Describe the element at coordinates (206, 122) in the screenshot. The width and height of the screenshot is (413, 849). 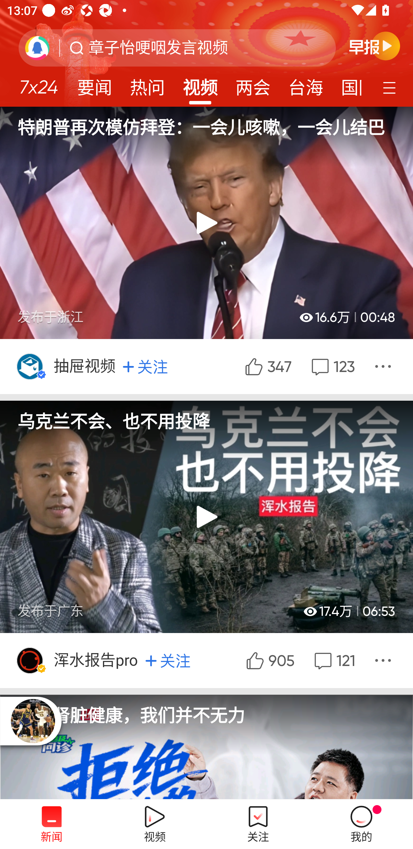
I see `特朗普再次模仿拜登：一会儿咳嗽，一会儿结巴` at that location.